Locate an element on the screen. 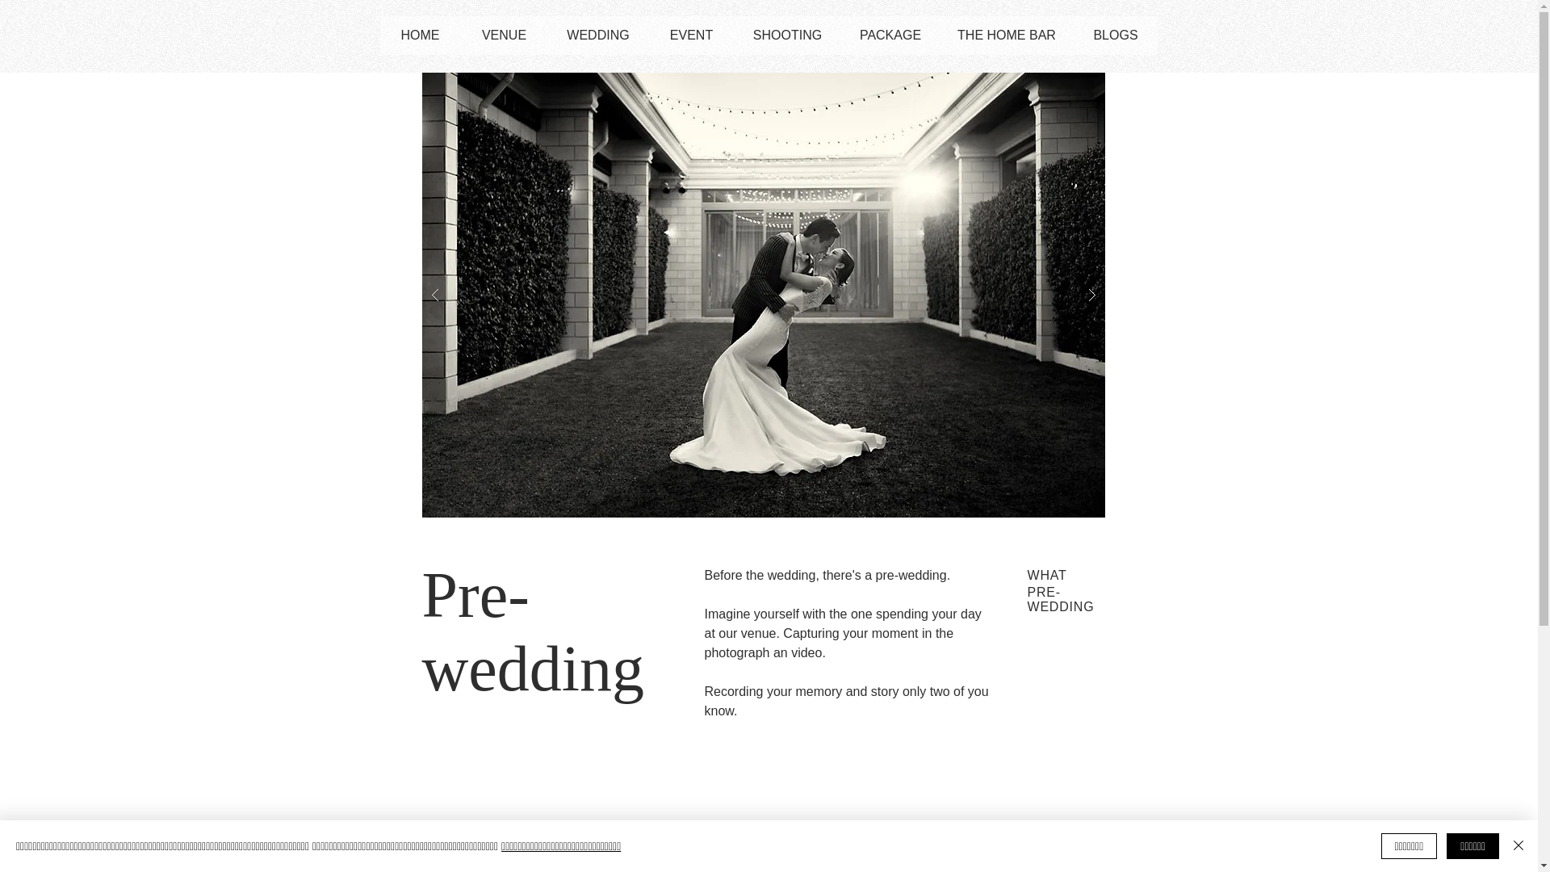  VENUE is located at coordinates (504, 36).